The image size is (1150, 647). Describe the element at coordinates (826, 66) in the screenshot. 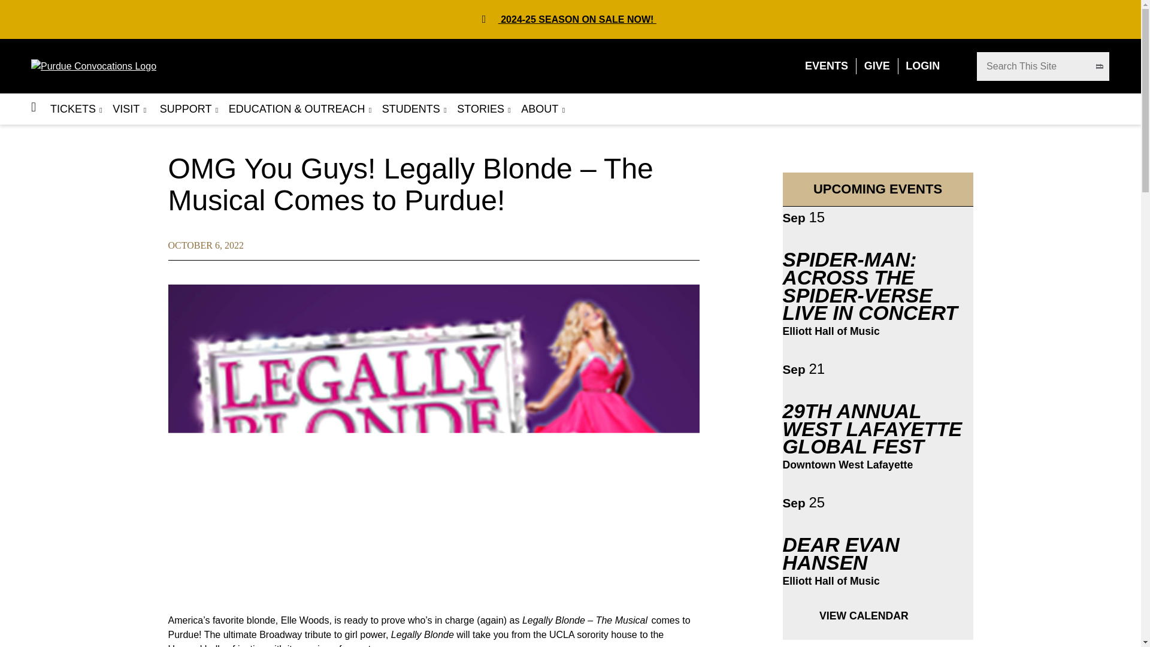

I see `EVENTS` at that location.